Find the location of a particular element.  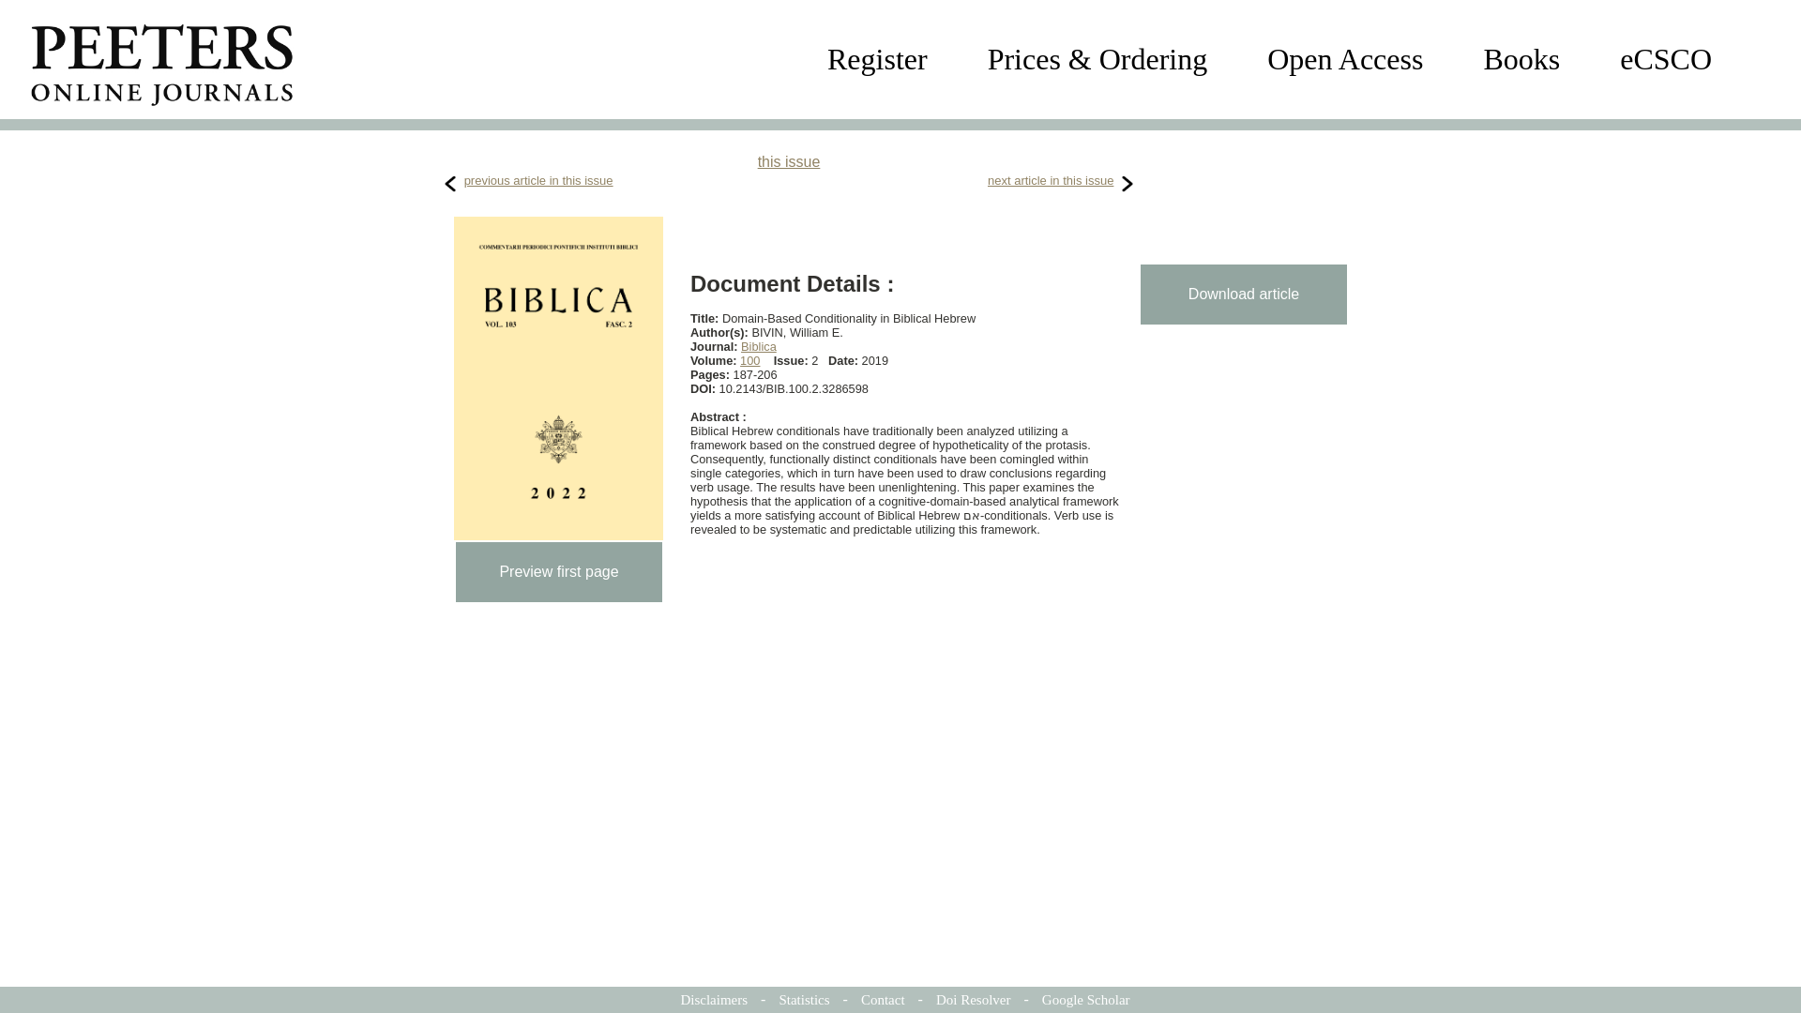

Open Access is located at coordinates (1345, 59).